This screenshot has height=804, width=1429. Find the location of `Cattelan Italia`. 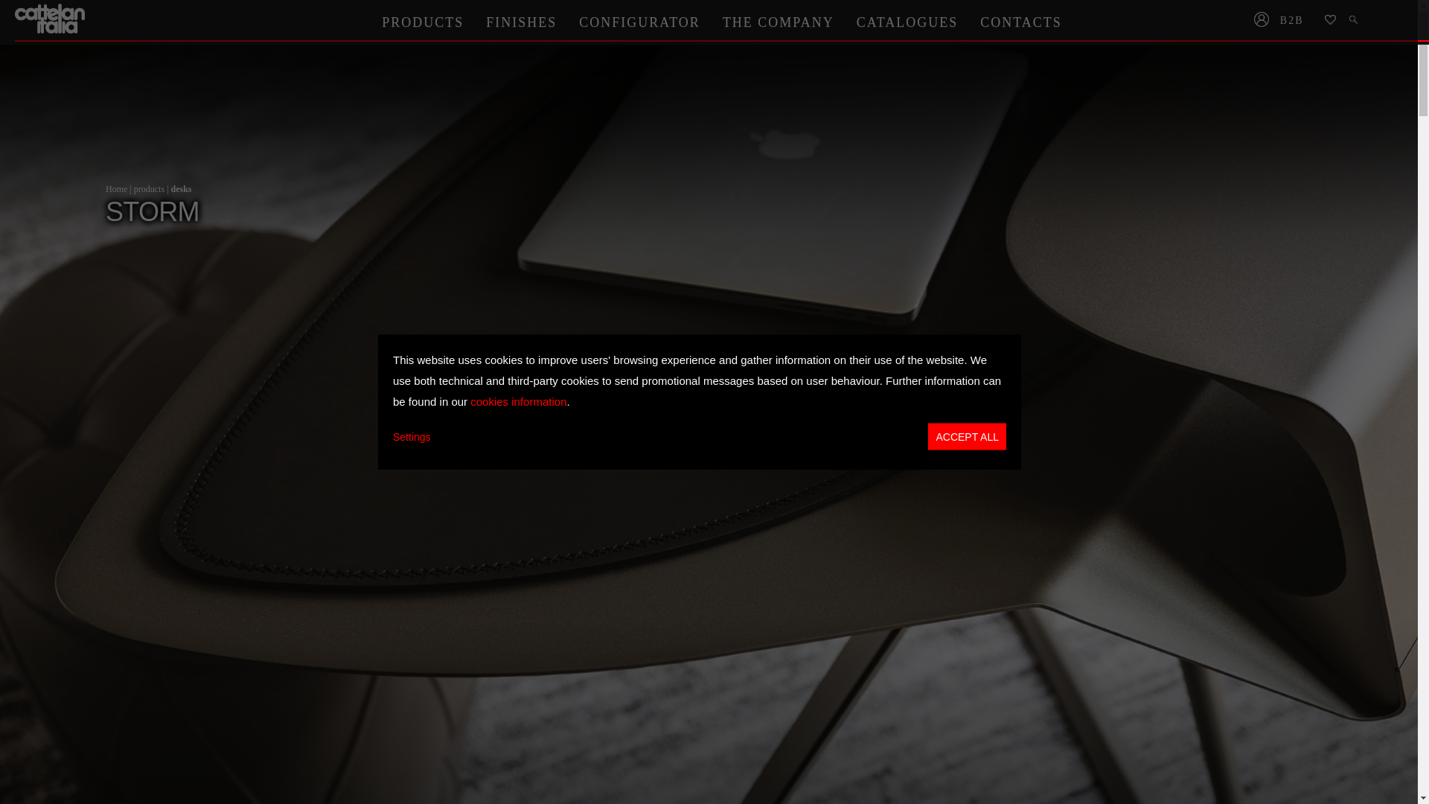

Cattelan Italia is located at coordinates (51, 19).